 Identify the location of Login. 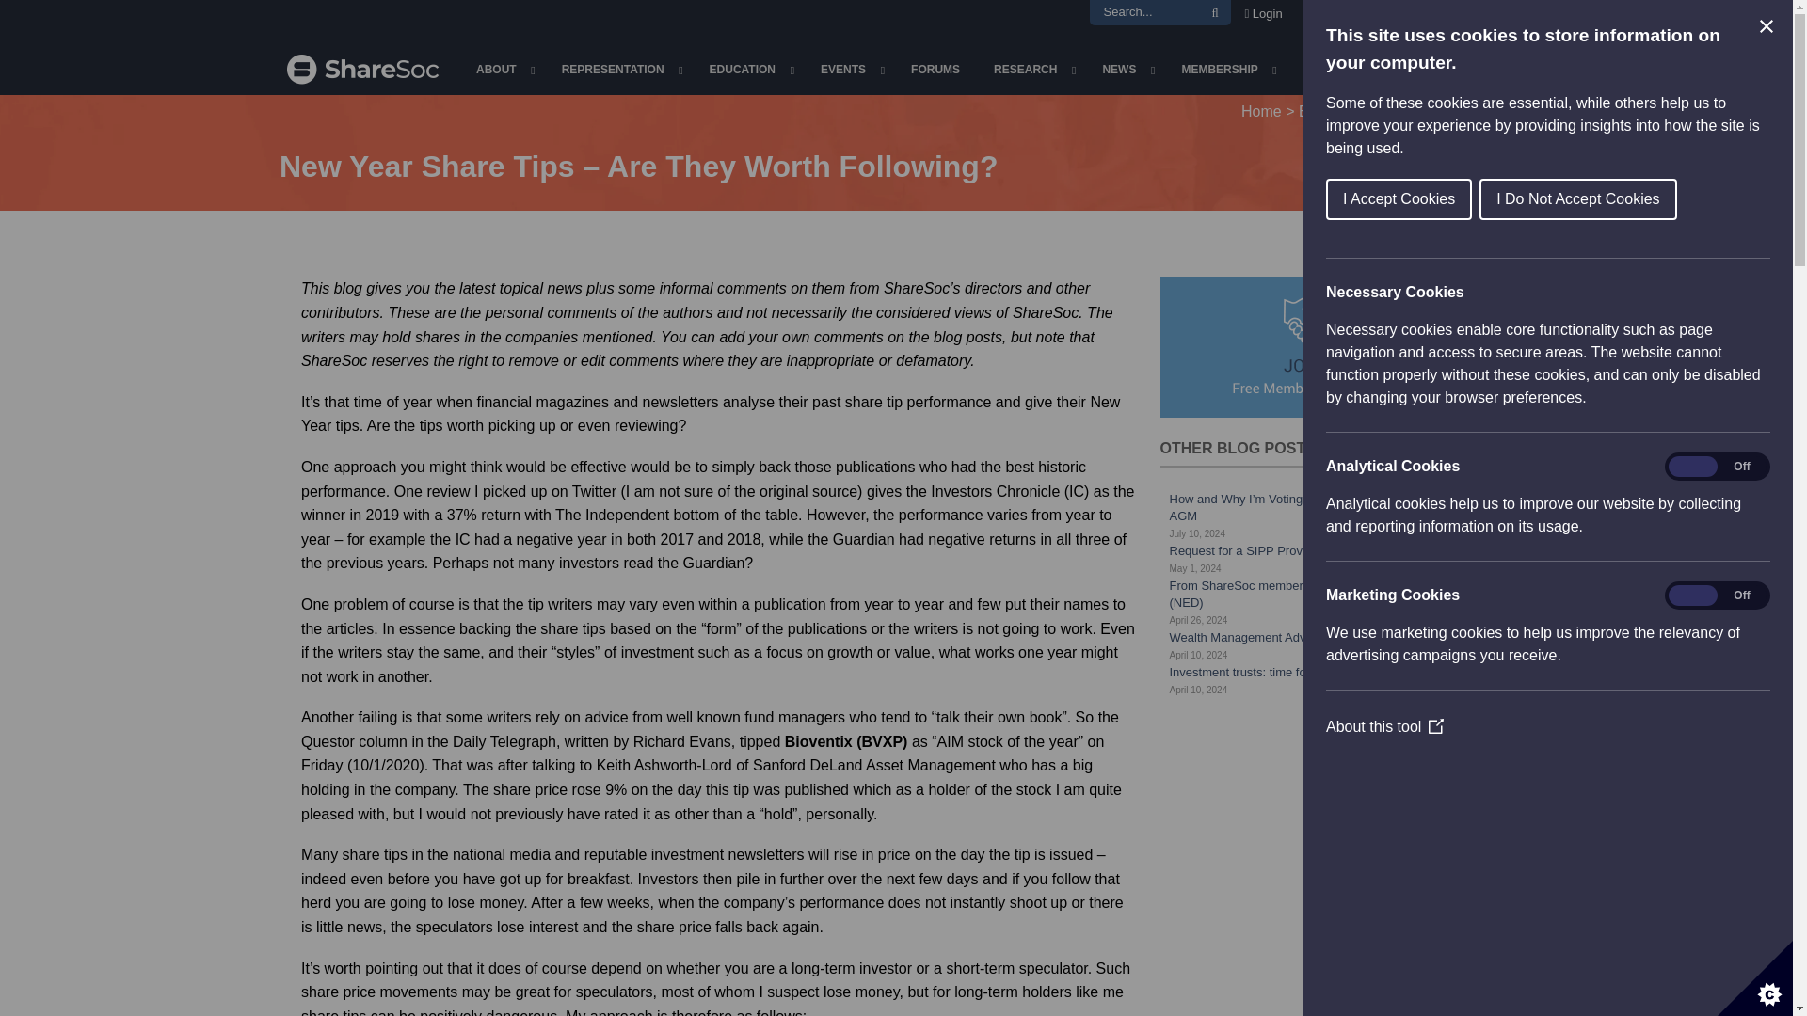
(1263, 15).